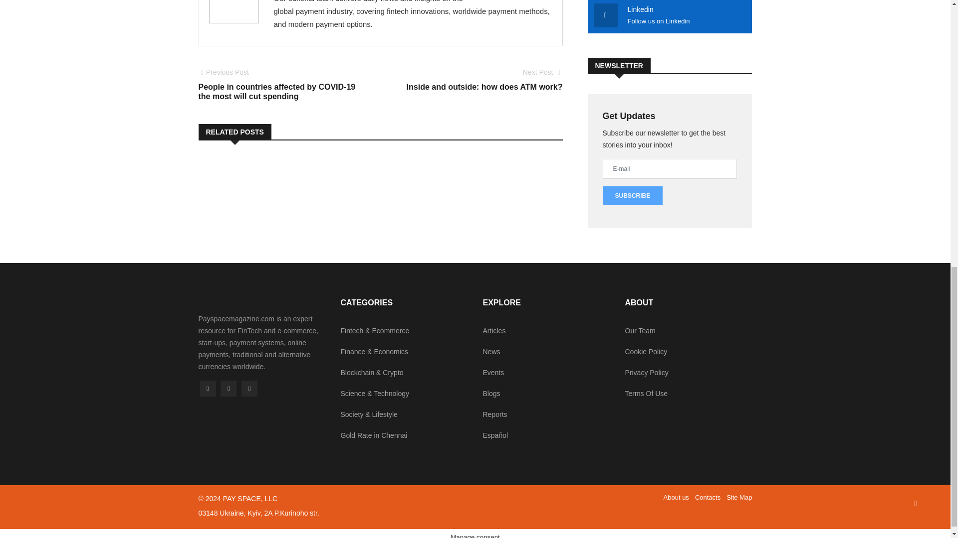 Image resolution: width=958 pixels, height=538 pixels. Describe the element at coordinates (482, 80) in the screenshot. I see `RSS` at that location.